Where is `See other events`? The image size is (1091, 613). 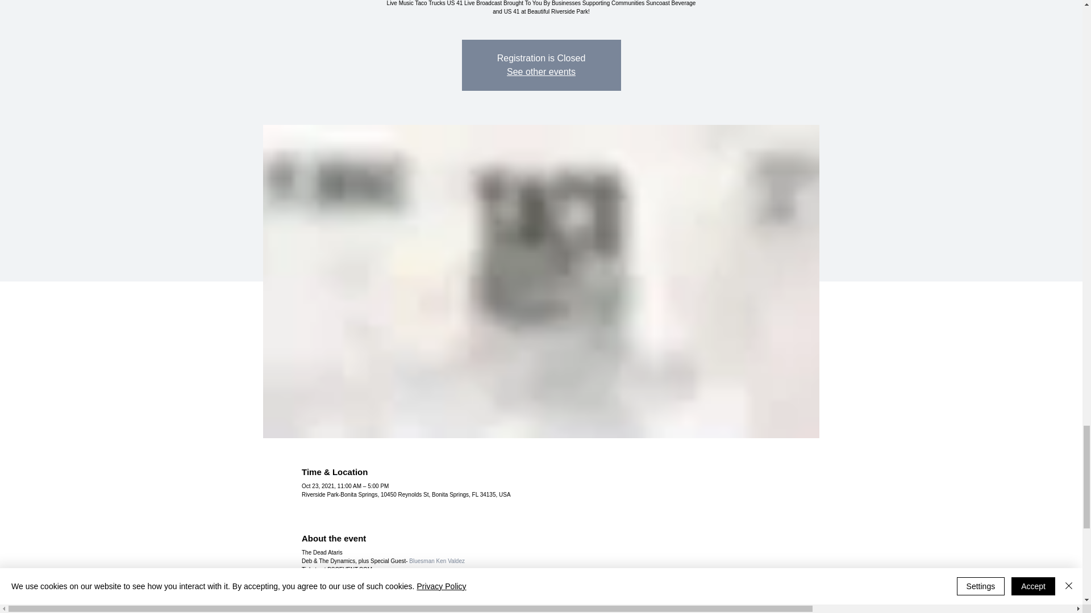
See other events is located at coordinates (541, 72).